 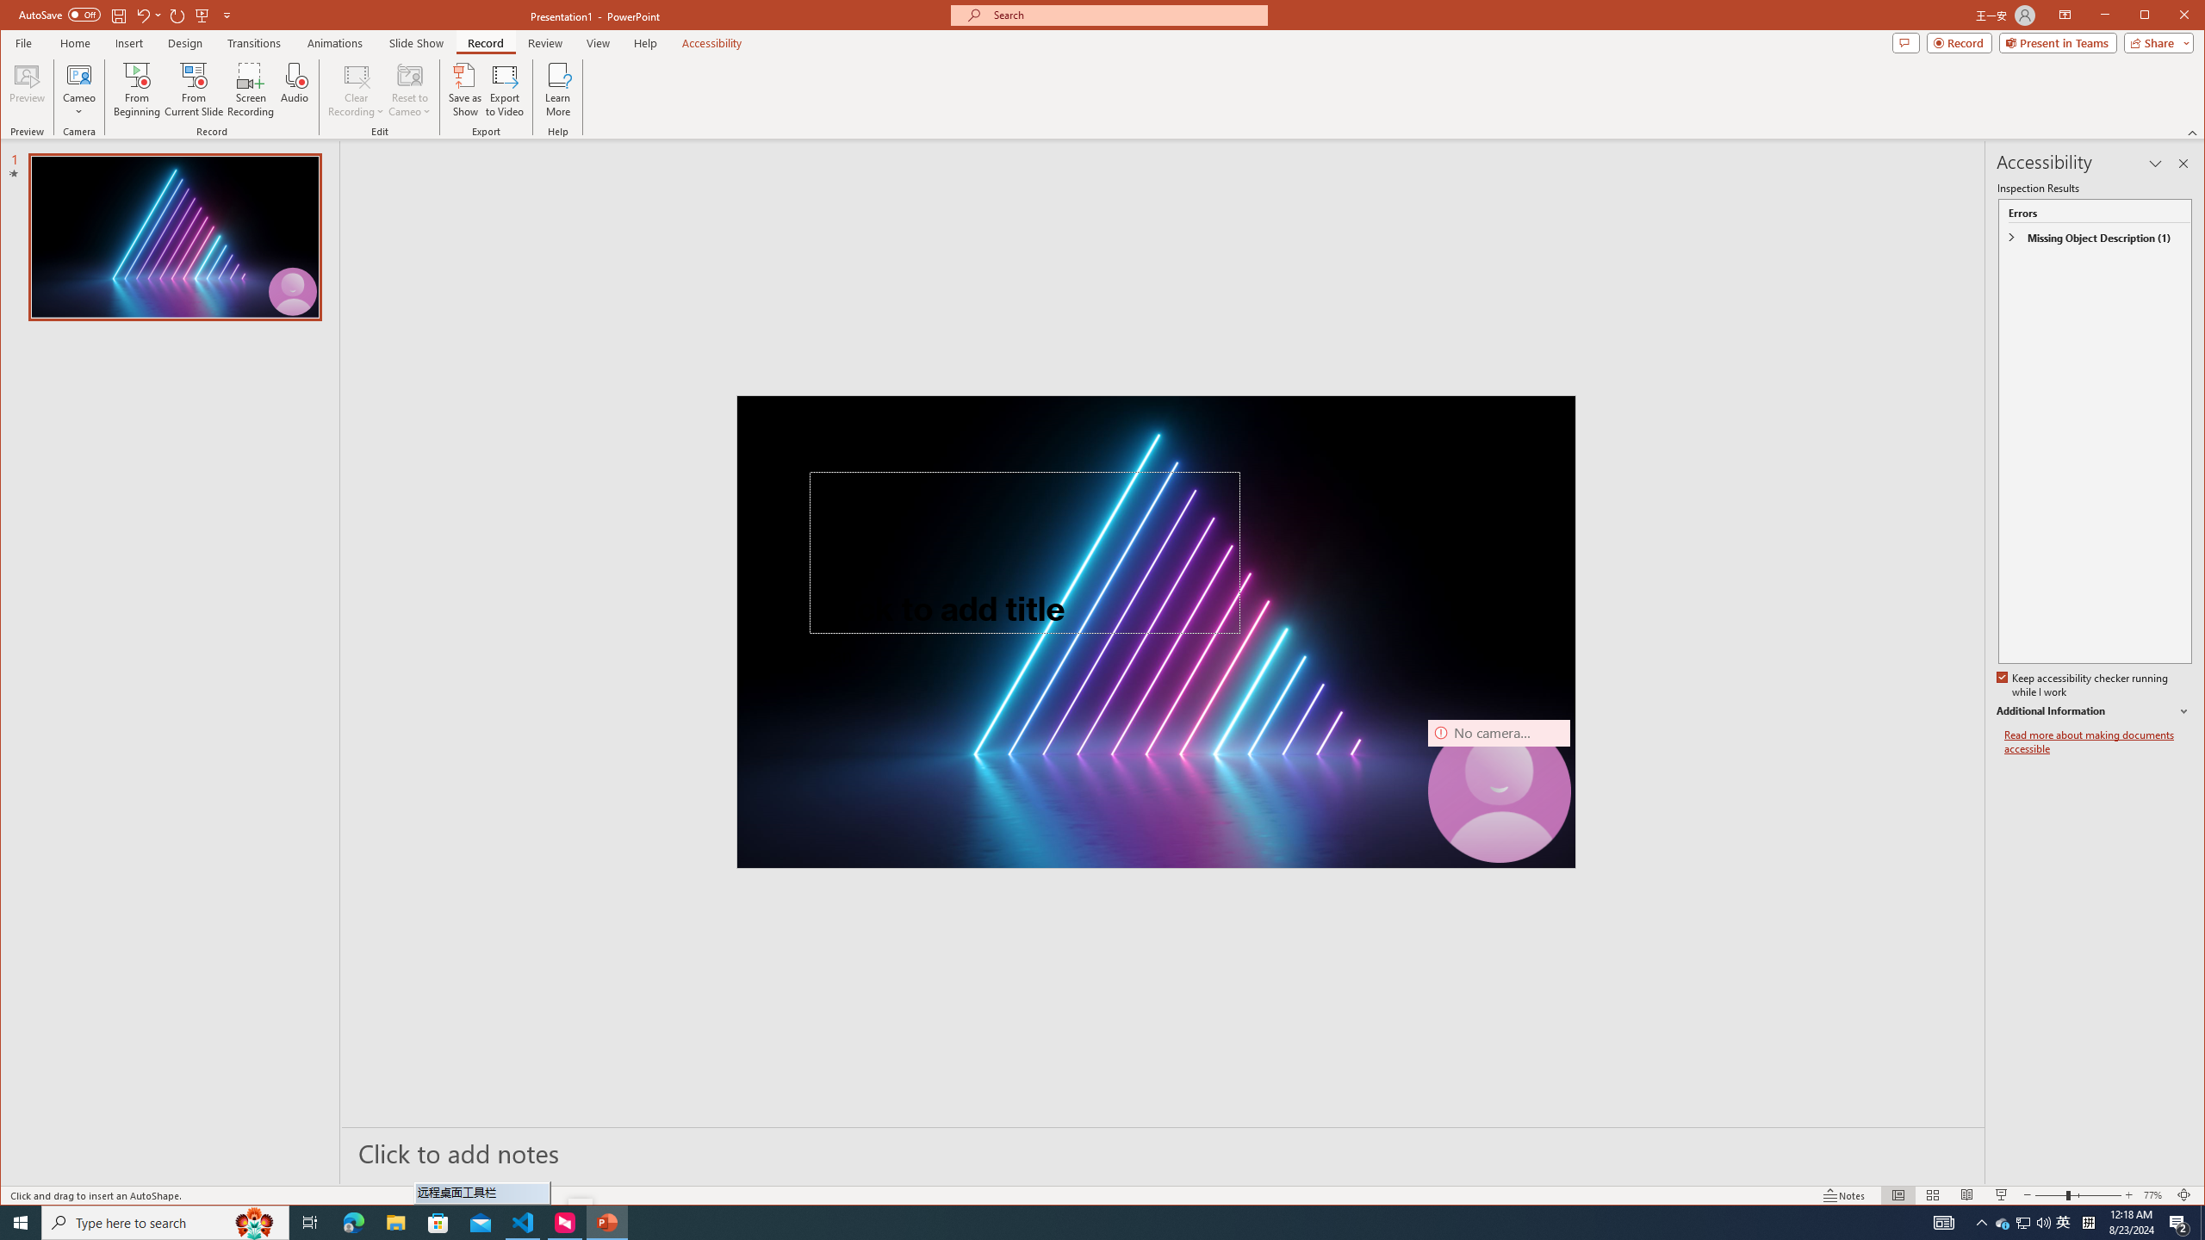 What do you see at coordinates (2093, 711) in the screenshot?
I see `Additional Information` at bounding box center [2093, 711].